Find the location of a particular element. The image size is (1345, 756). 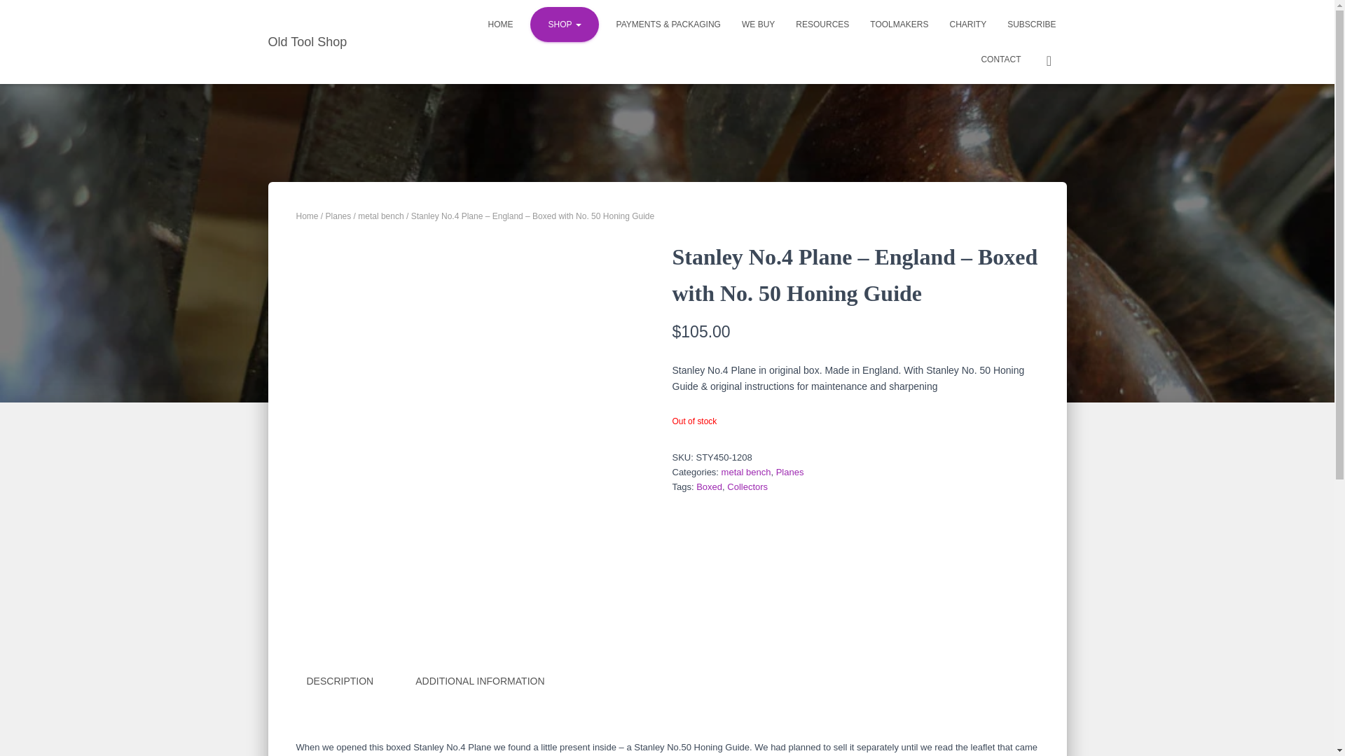

CONTACT is located at coordinates (1000, 59).